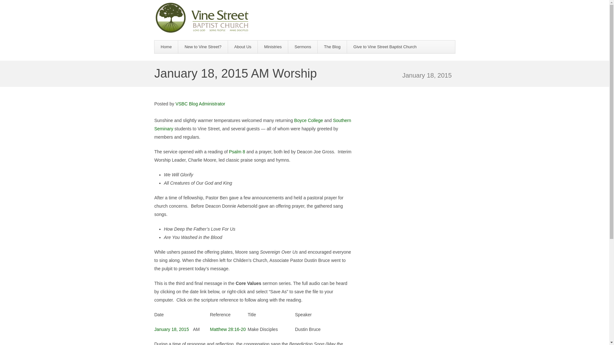 Image resolution: width=614 pixels, height=345 pixels. What do you see at coordinates (166, 47) in the screenshot?
I see `Home` at bounding box center [166, 47].